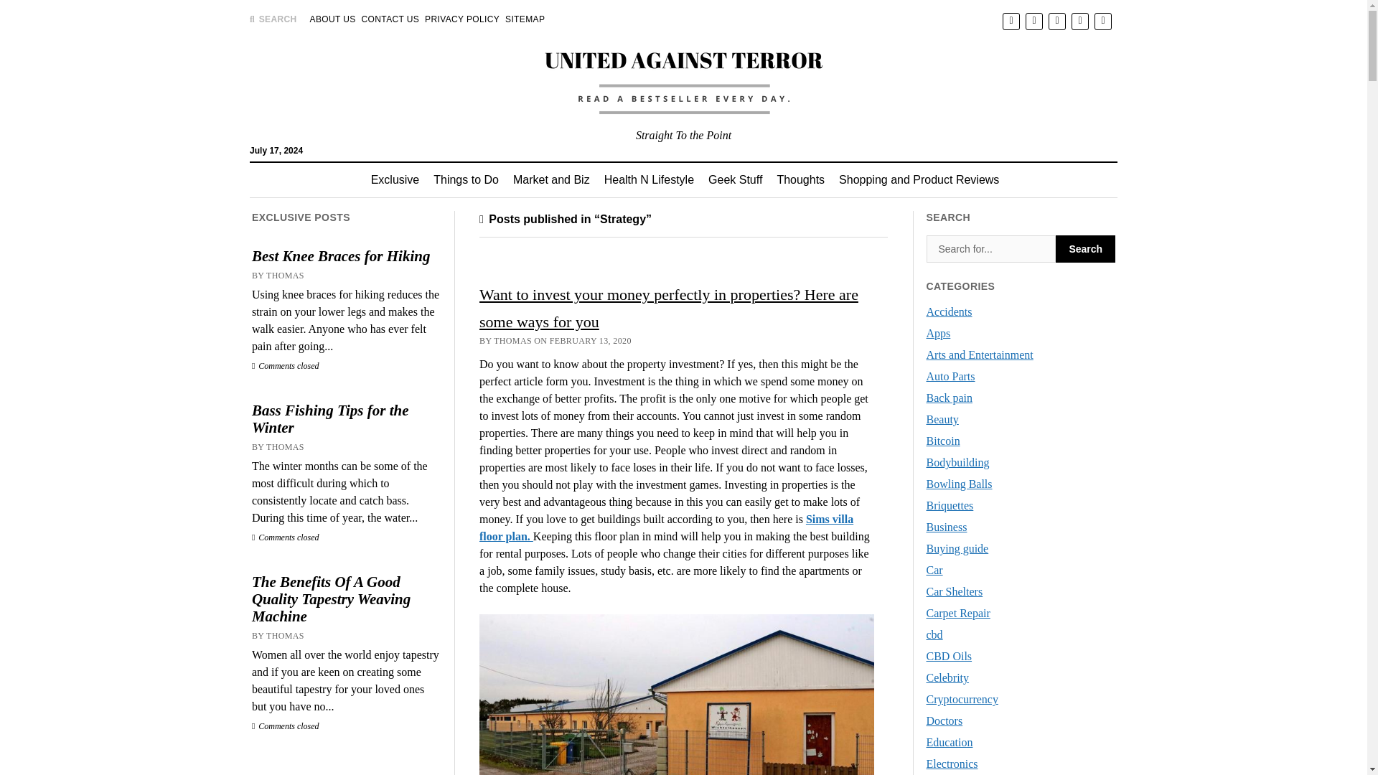 The image size is (1378, 775). What do you see at coordinates (286, 537) in the screenshot?
I see `Comments closed` at bounding box center [286, 537].